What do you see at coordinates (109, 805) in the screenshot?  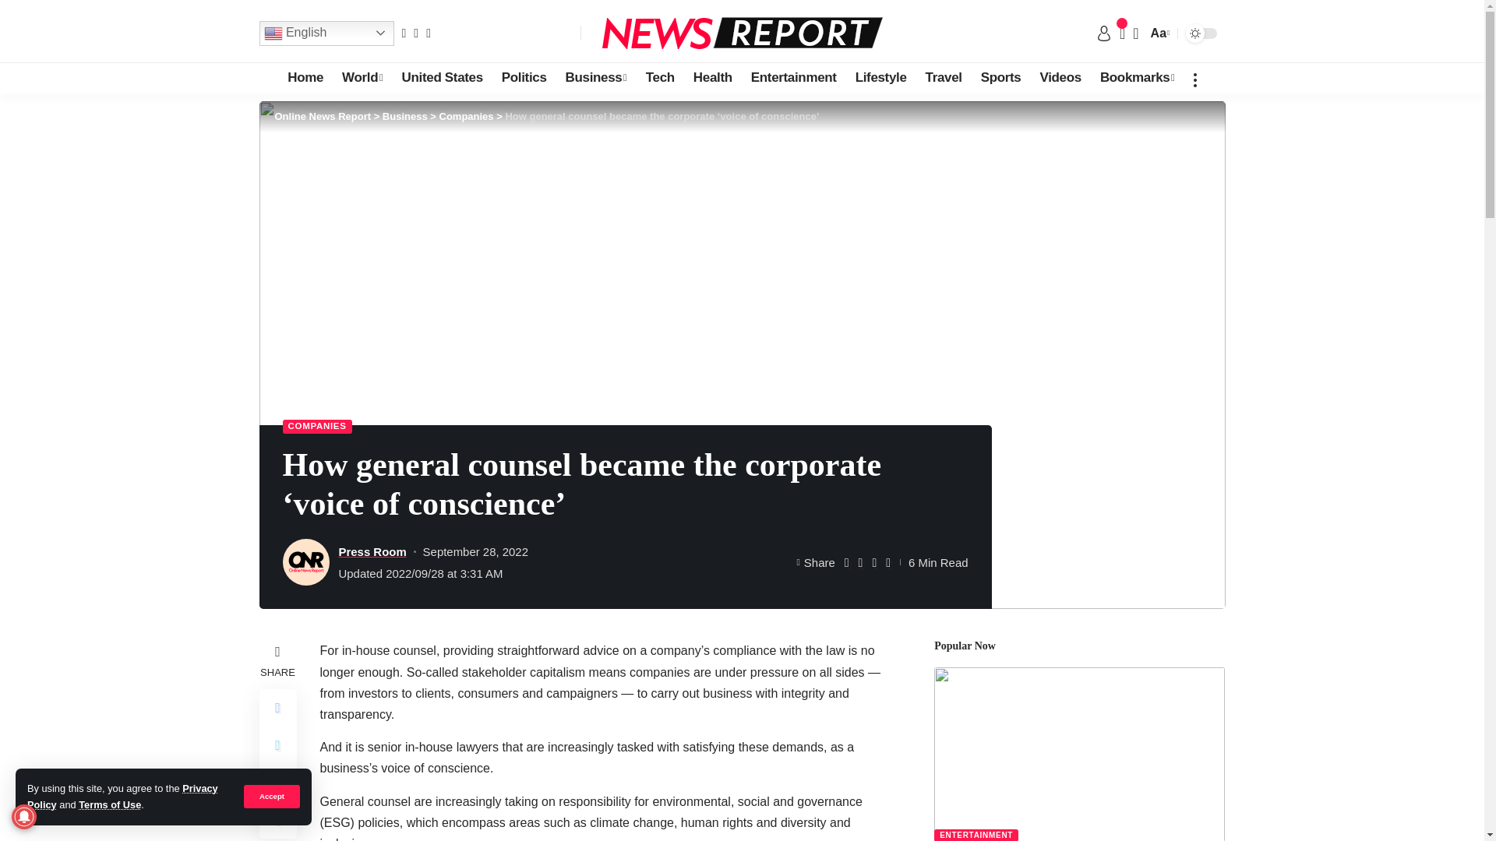 I see `Terms of Use` at bounding box center [109, 805].